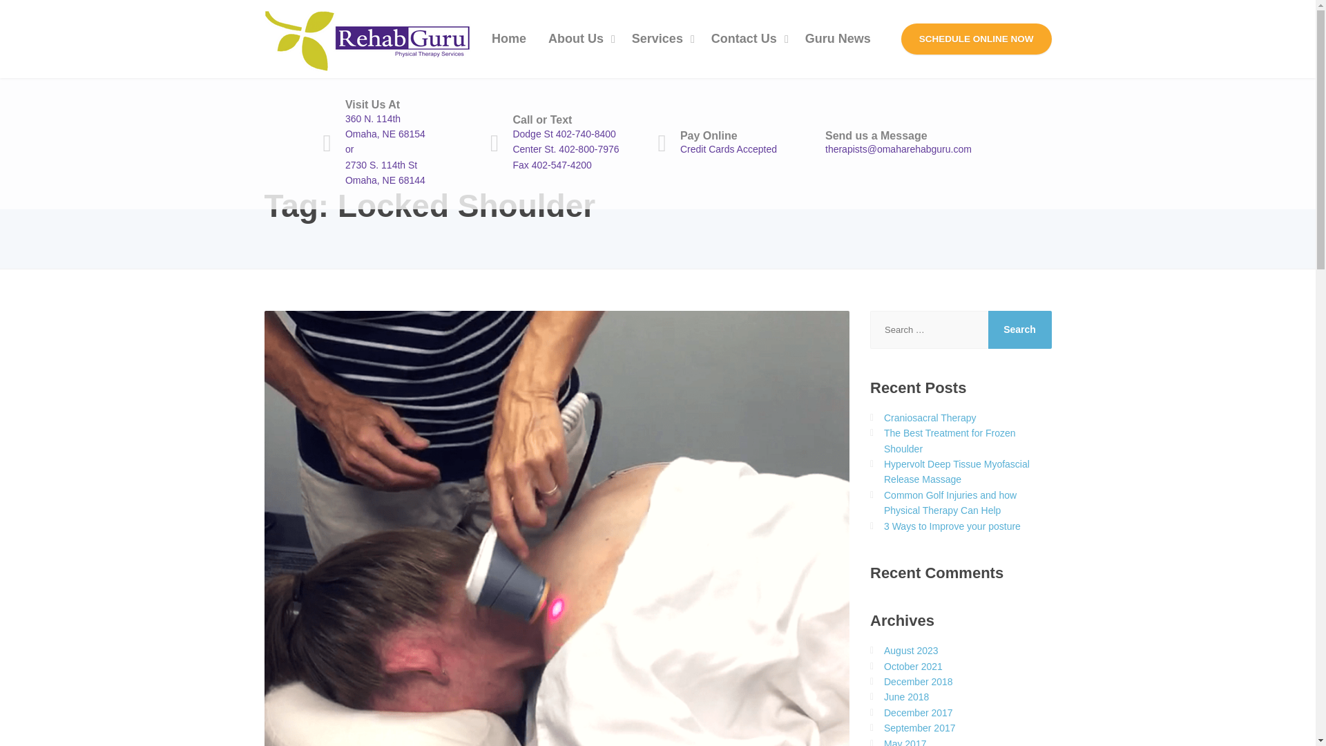 This screenshot has height=746, width=1326. I want to click on SCHEDULE ONLINE NOW, so click(741, 143).